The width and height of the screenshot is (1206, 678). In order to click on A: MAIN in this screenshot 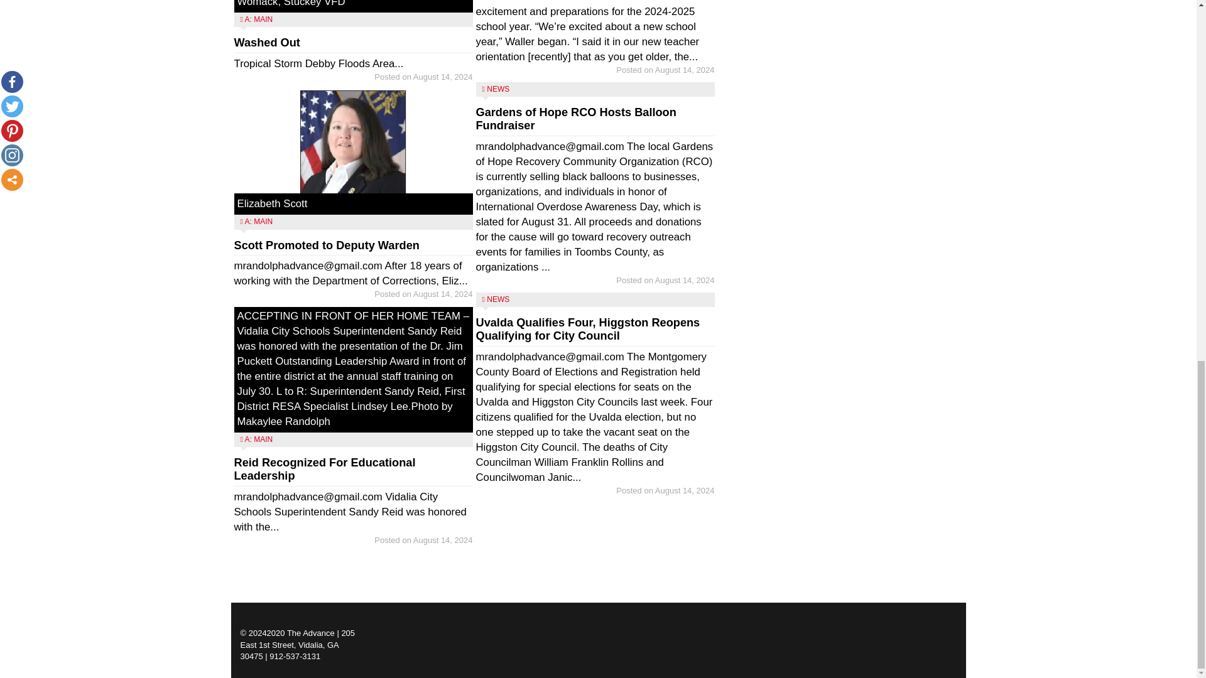, I will do `click(259, 221)`.